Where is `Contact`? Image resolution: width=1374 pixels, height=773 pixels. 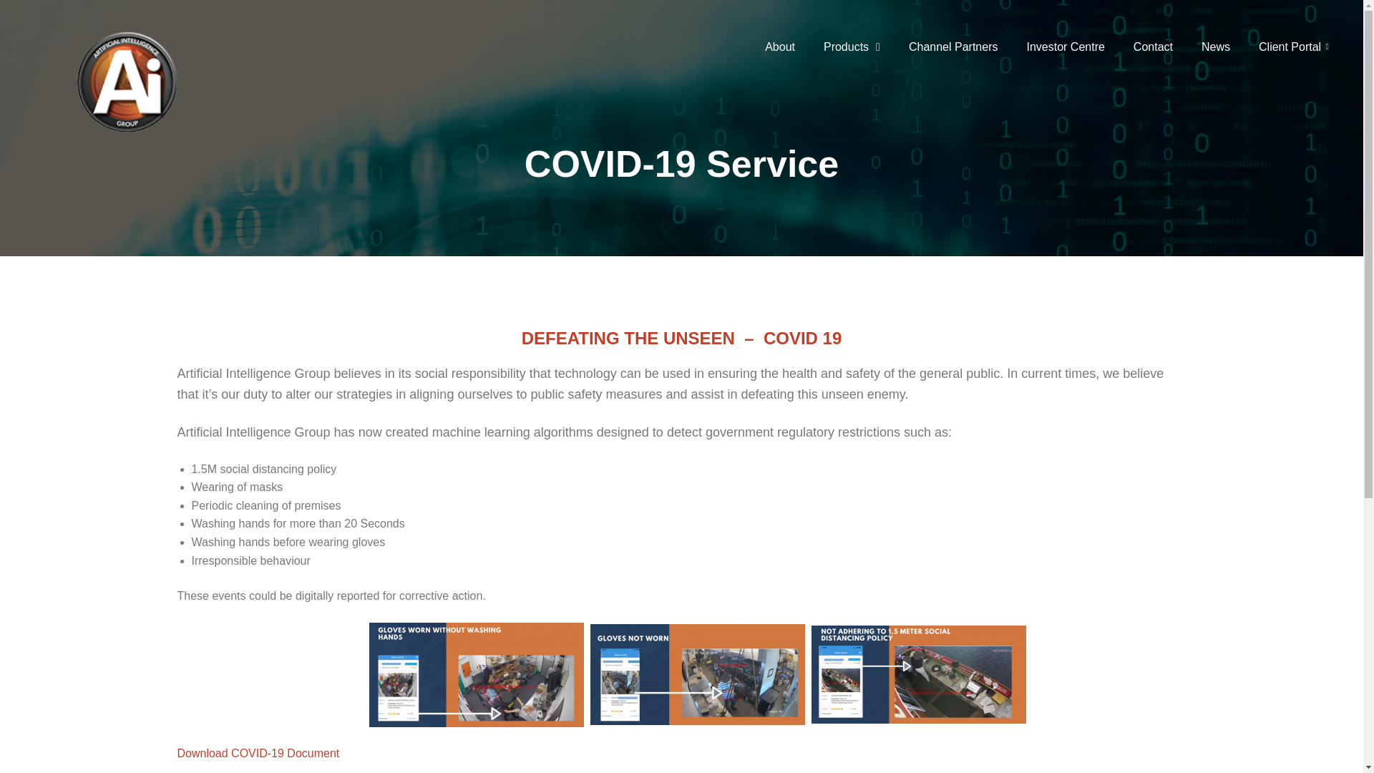
Contact is located at coordinates (1153, 47).